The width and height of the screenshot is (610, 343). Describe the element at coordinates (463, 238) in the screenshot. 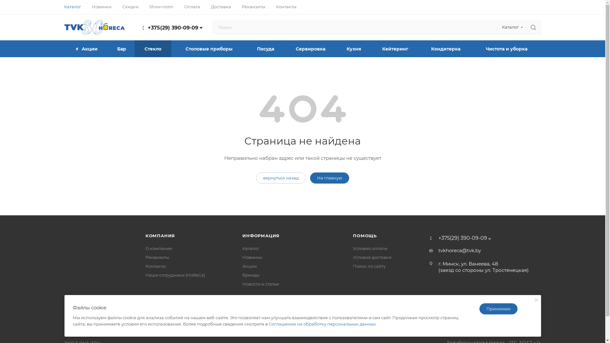

I see `+375(29) 390-09-09` at that location.